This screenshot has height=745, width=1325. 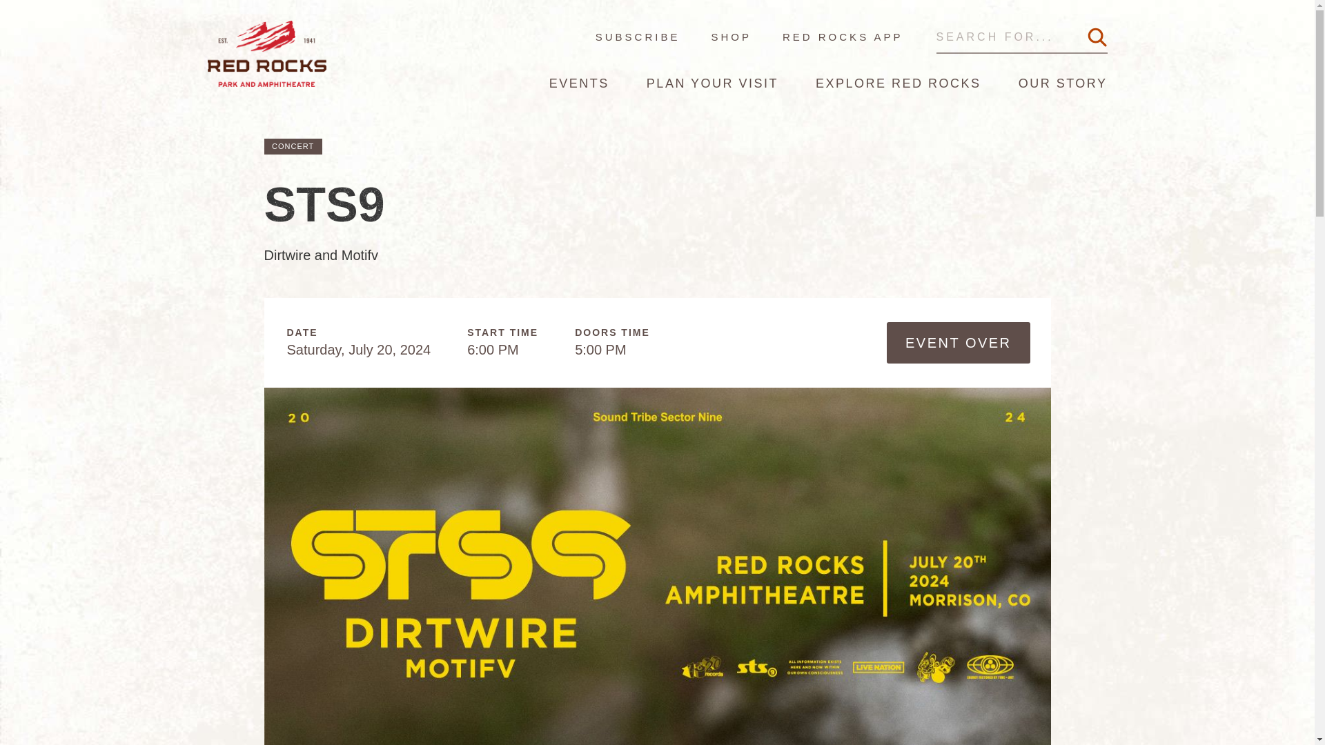 I want to click on SUBSCRIBE, so click(x=638, y=37).